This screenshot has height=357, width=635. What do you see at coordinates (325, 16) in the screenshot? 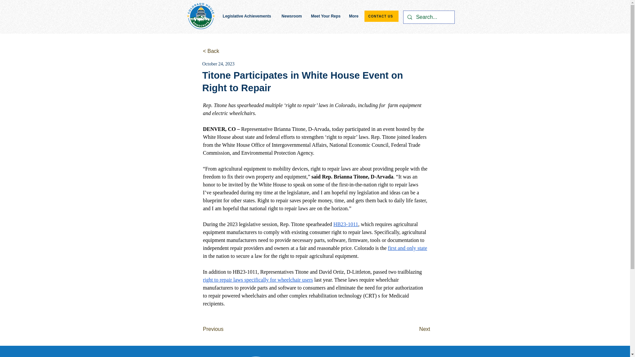
I see `Meet Your Reps` at bounding box center [325, 16].